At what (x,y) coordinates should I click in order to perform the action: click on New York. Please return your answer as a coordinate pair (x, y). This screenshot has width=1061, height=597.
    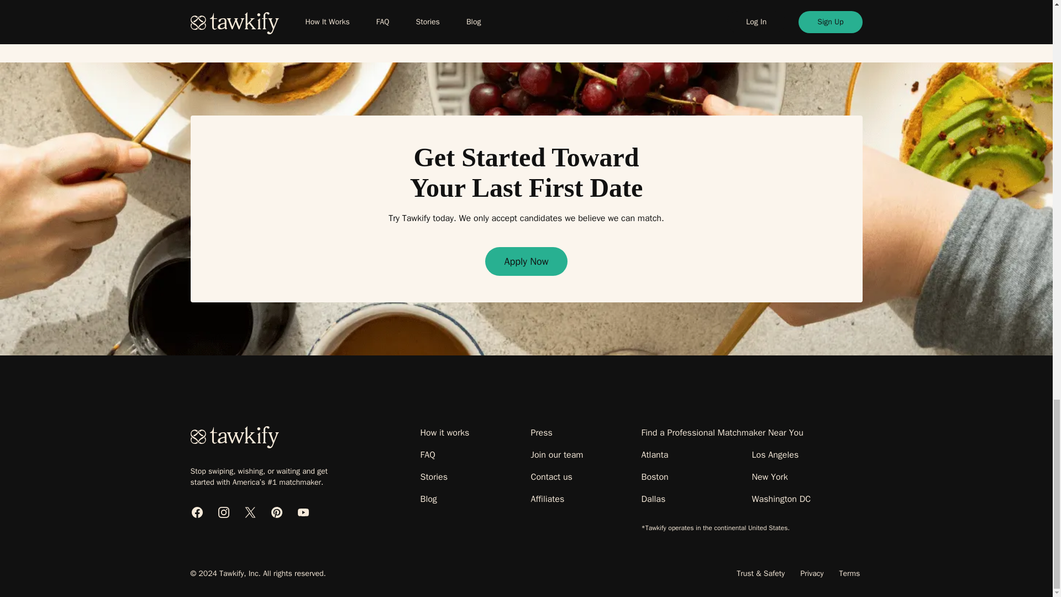
    Looking at the image, I should click on (769, 476).